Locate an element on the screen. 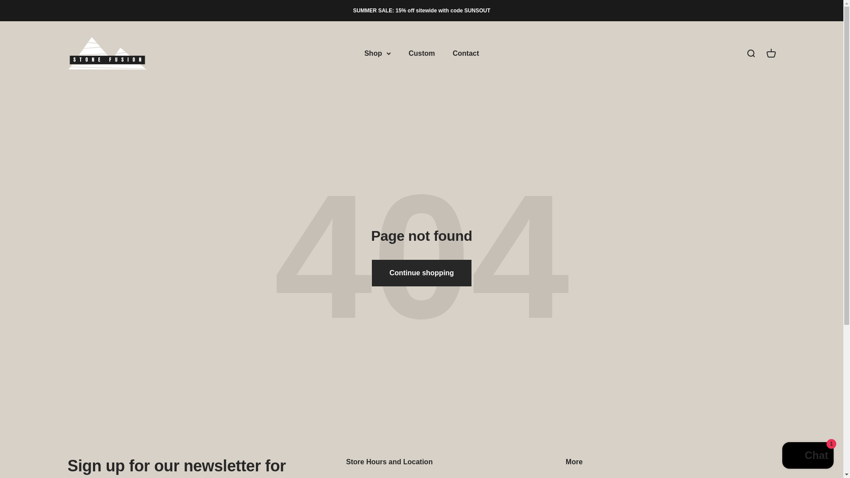 The image size is (850, 478). Shopify online store chat is located at coordinates (807, 456).